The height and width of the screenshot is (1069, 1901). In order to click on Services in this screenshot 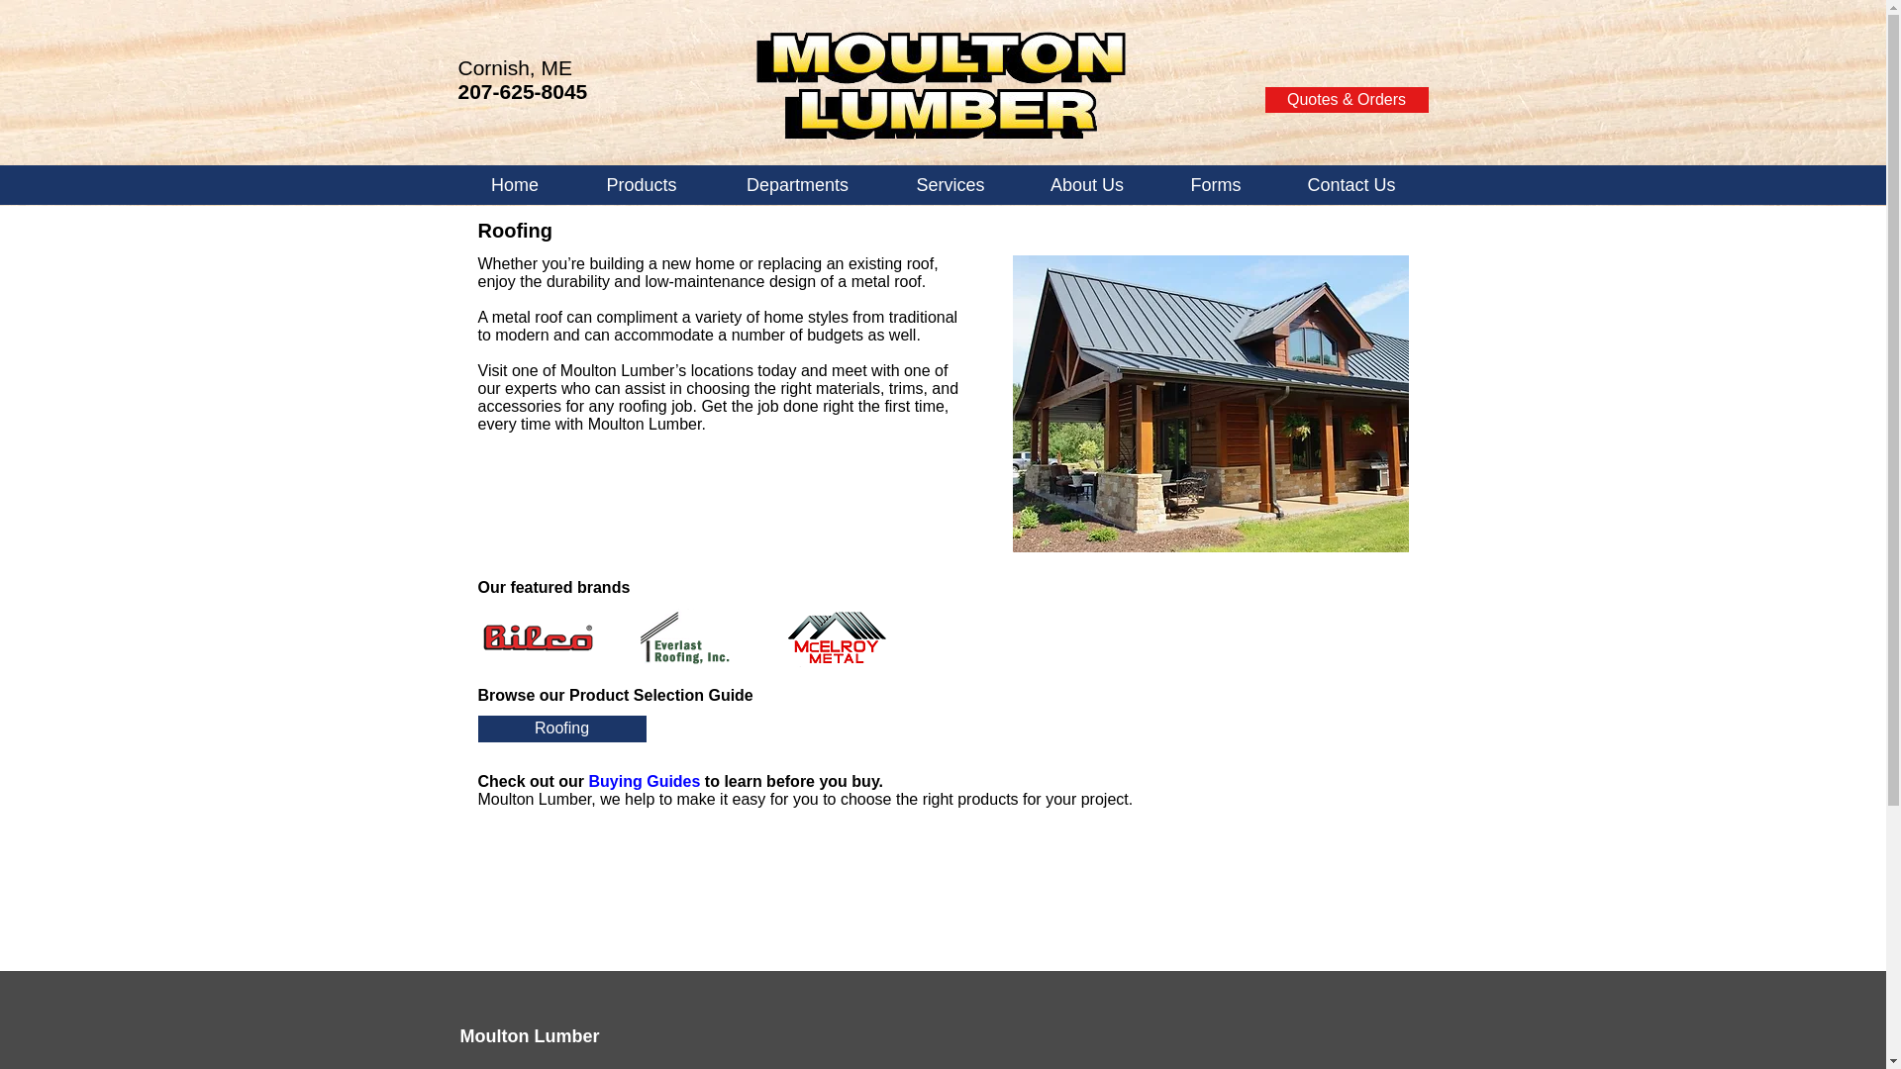, I will do `click(949, 185)`.